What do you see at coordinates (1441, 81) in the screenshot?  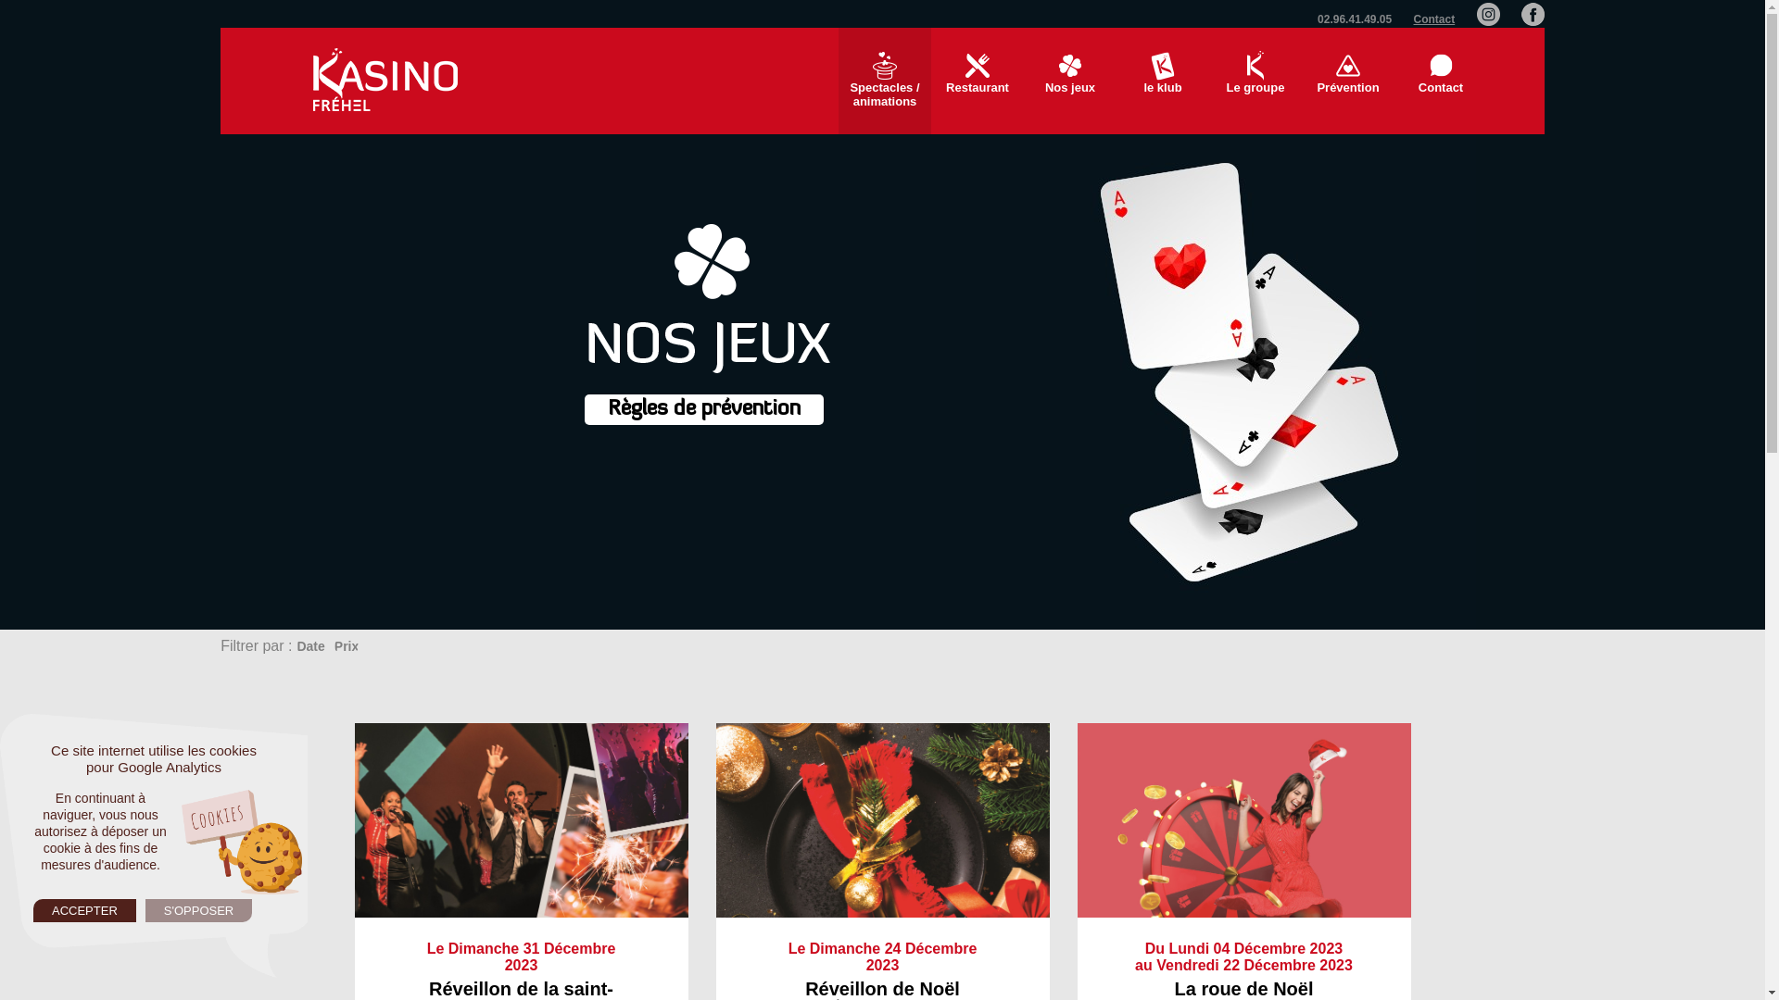 I see `Contact` at bounding box center [1441, 81].